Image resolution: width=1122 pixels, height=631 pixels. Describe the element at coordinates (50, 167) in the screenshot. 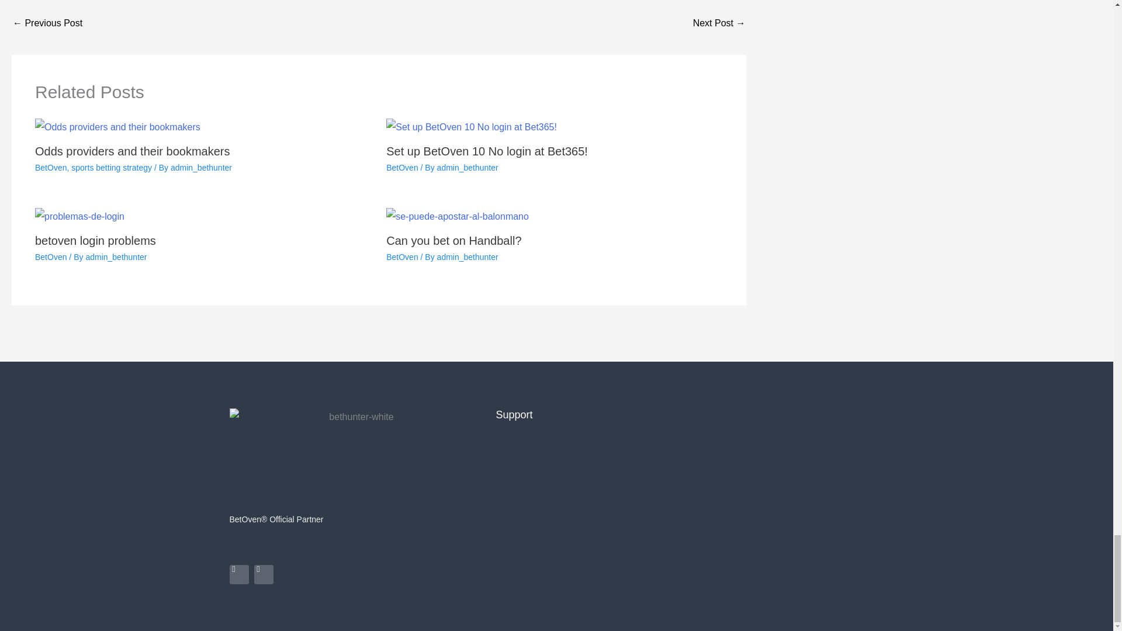

I see `BetOven` at that location.